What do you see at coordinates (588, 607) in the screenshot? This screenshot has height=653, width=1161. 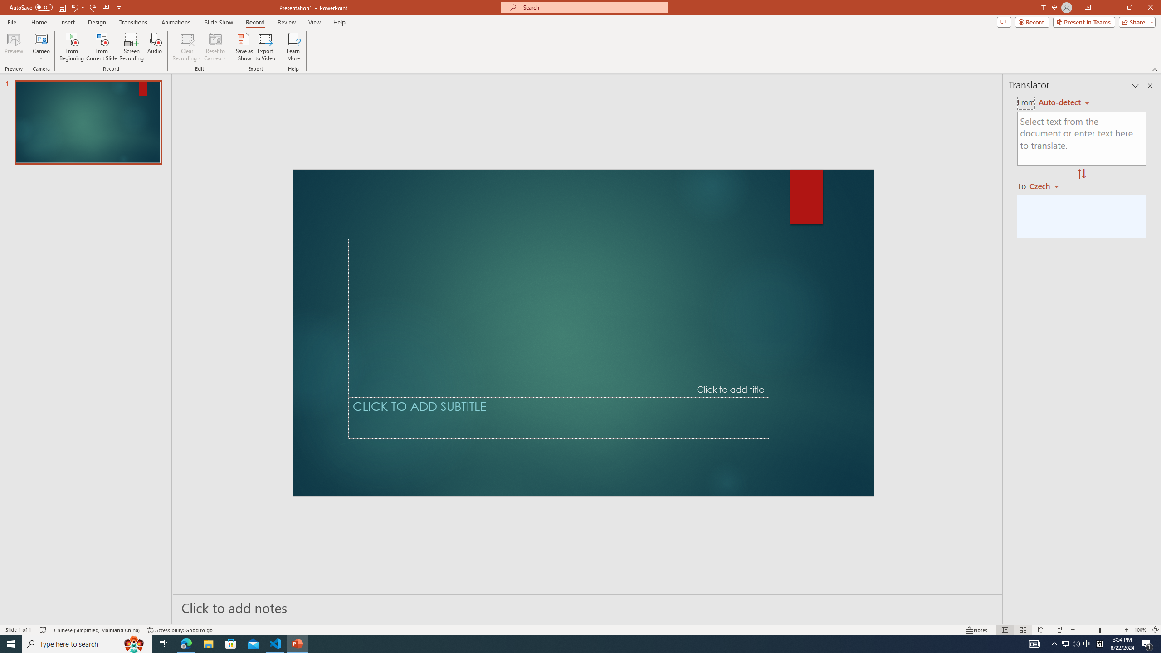 I see `Slide Notes` at bounding box center [588, 607].